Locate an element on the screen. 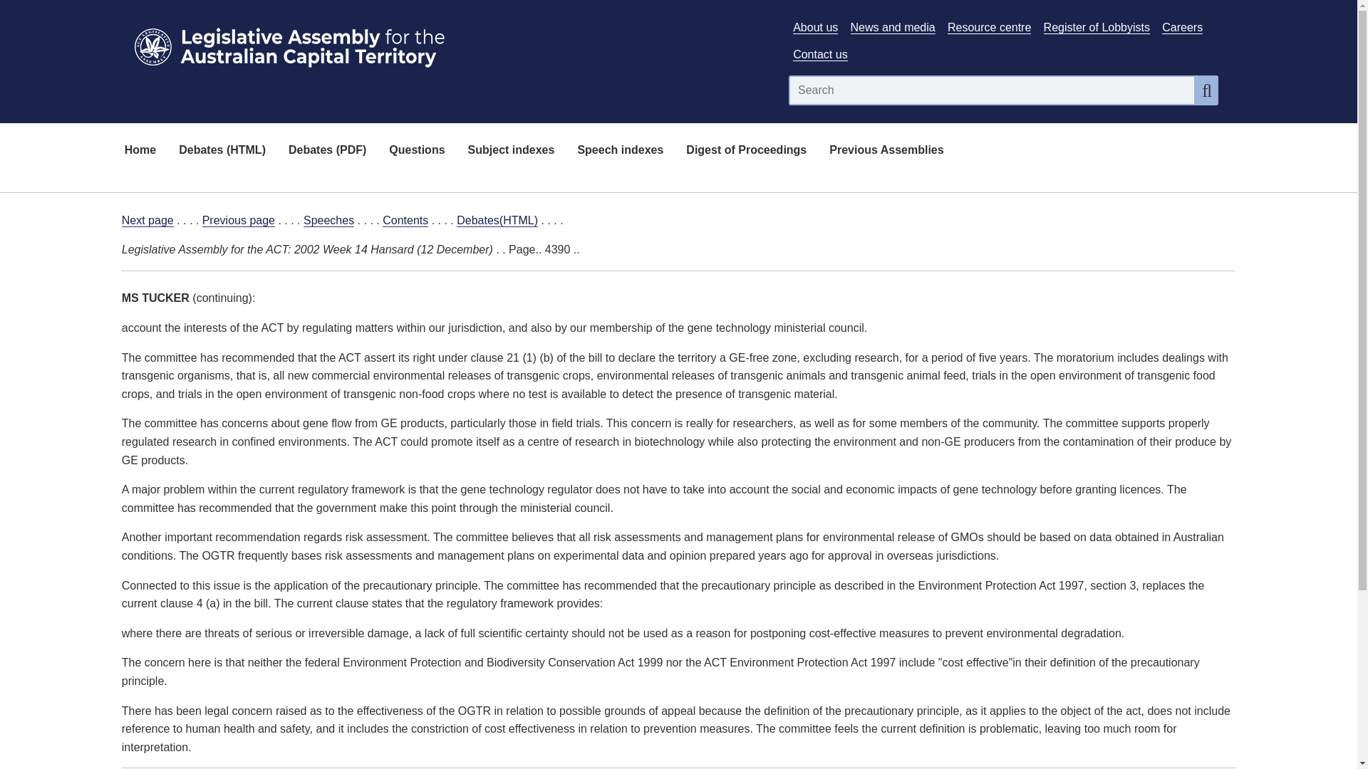 Image resolution: width=1368 pixels, height=769 pixels. Contact us is located at coordinates (819, 55).